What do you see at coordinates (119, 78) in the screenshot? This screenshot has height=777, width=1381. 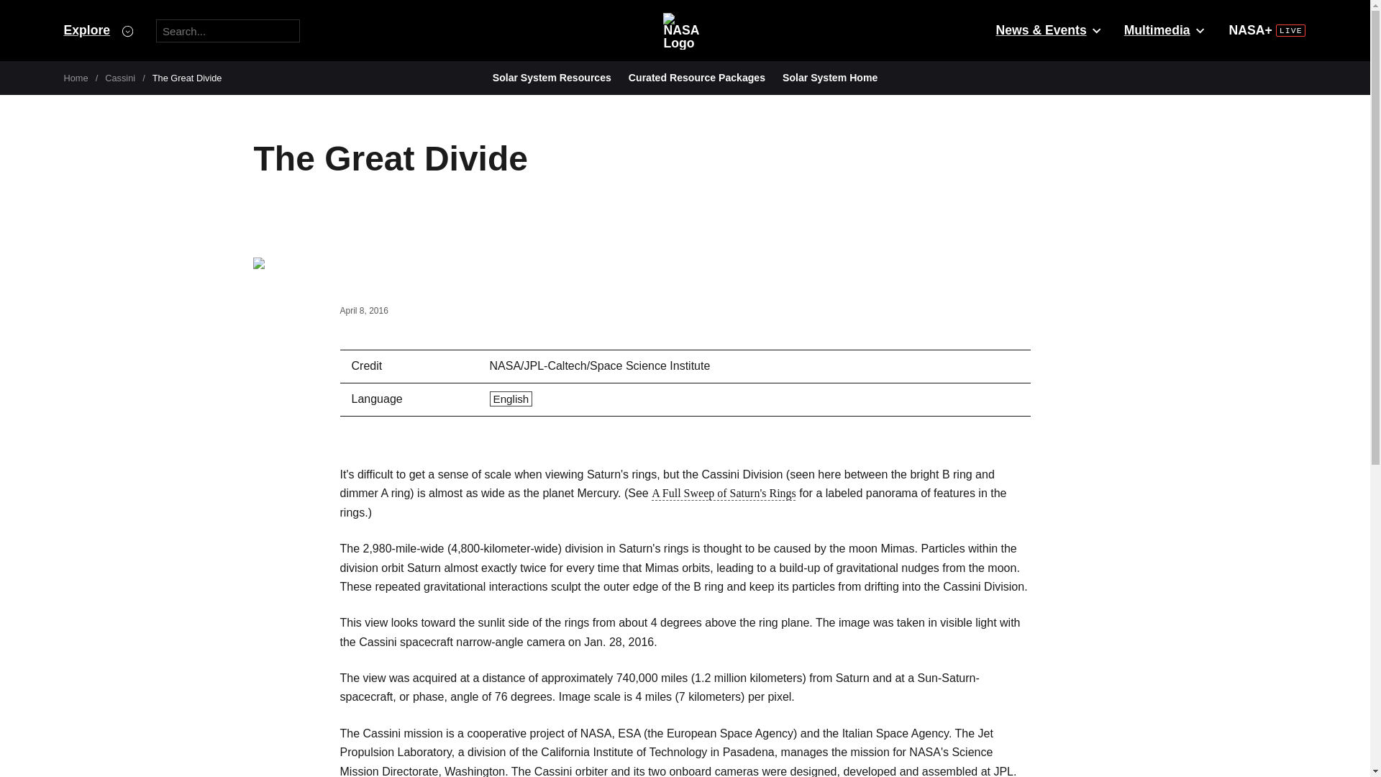 I see `Cassini` at bounding box center [119, 78].